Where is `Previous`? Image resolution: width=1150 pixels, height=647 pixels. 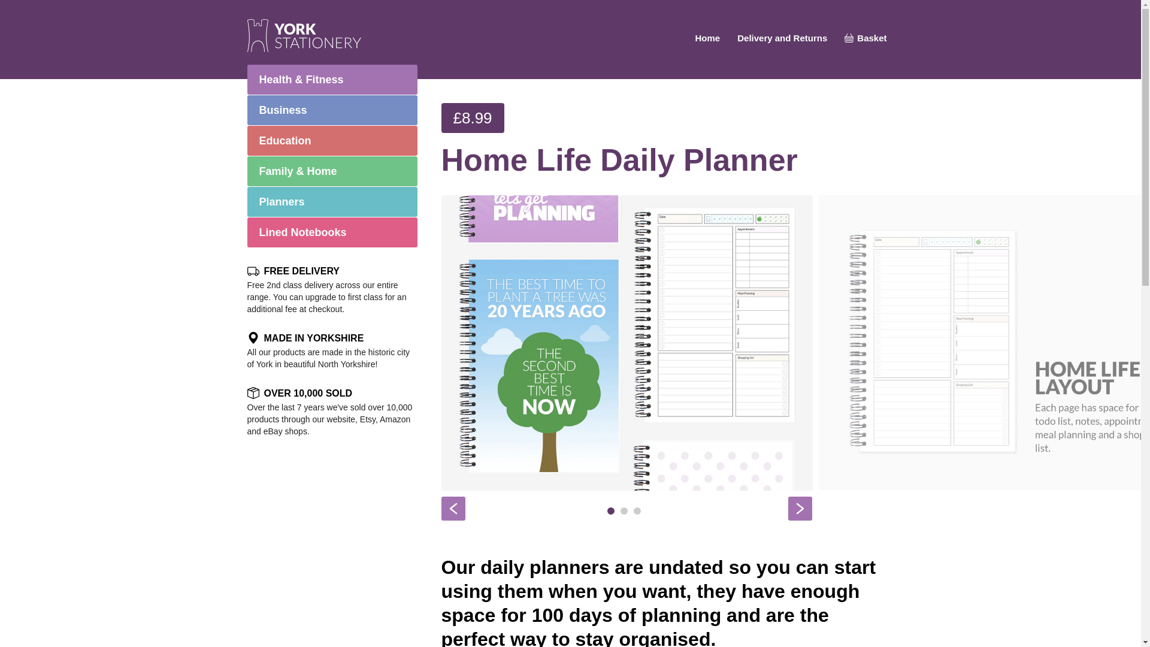 Previous is located at coordinates (452, 509).